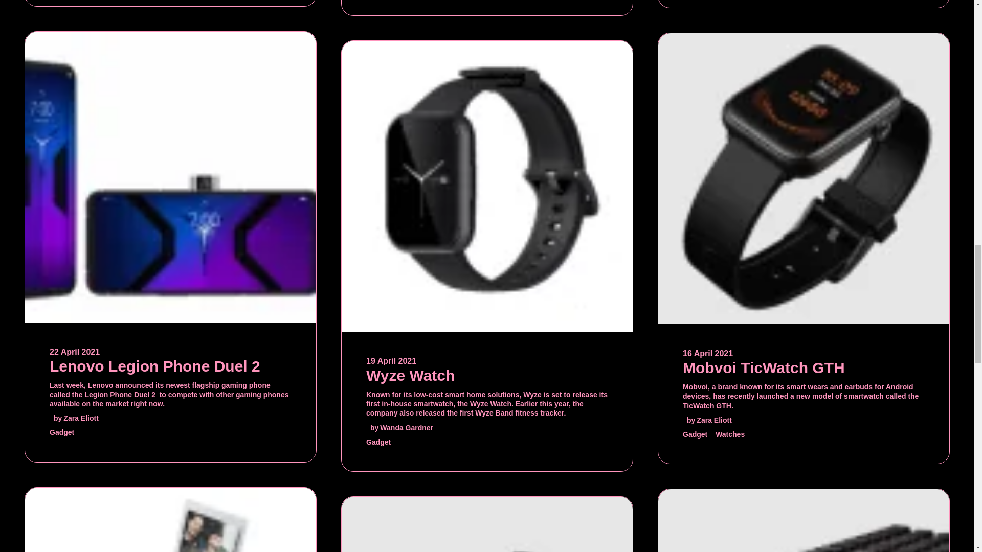  Describe the element at coordinates (406, 427) in the screenshot. I see `Wanda Gardner` at that location.